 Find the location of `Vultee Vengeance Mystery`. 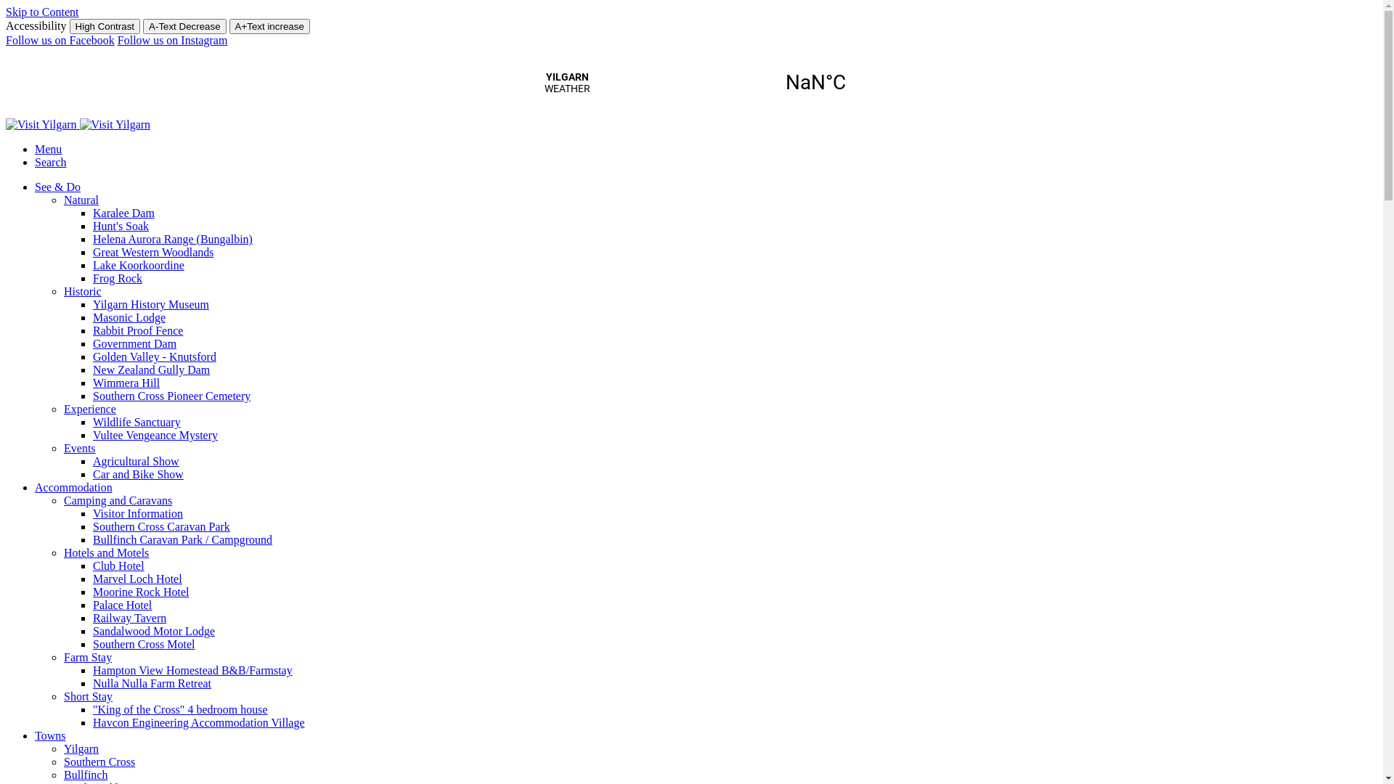

Vultee Vengeance Mystery is located at coordinates (155, 436).